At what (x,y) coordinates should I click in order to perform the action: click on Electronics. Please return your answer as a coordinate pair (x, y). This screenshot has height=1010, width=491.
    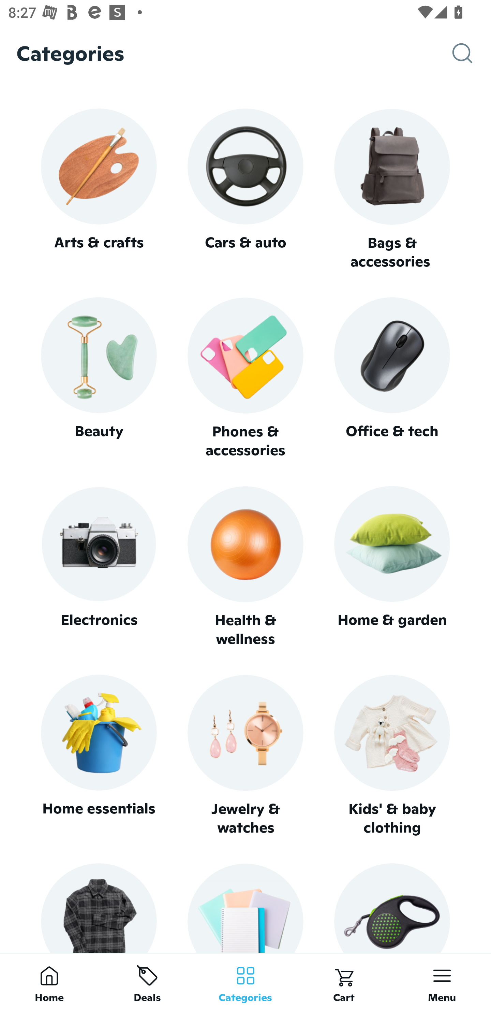
    Looking at the image, I should click on (99, 567).